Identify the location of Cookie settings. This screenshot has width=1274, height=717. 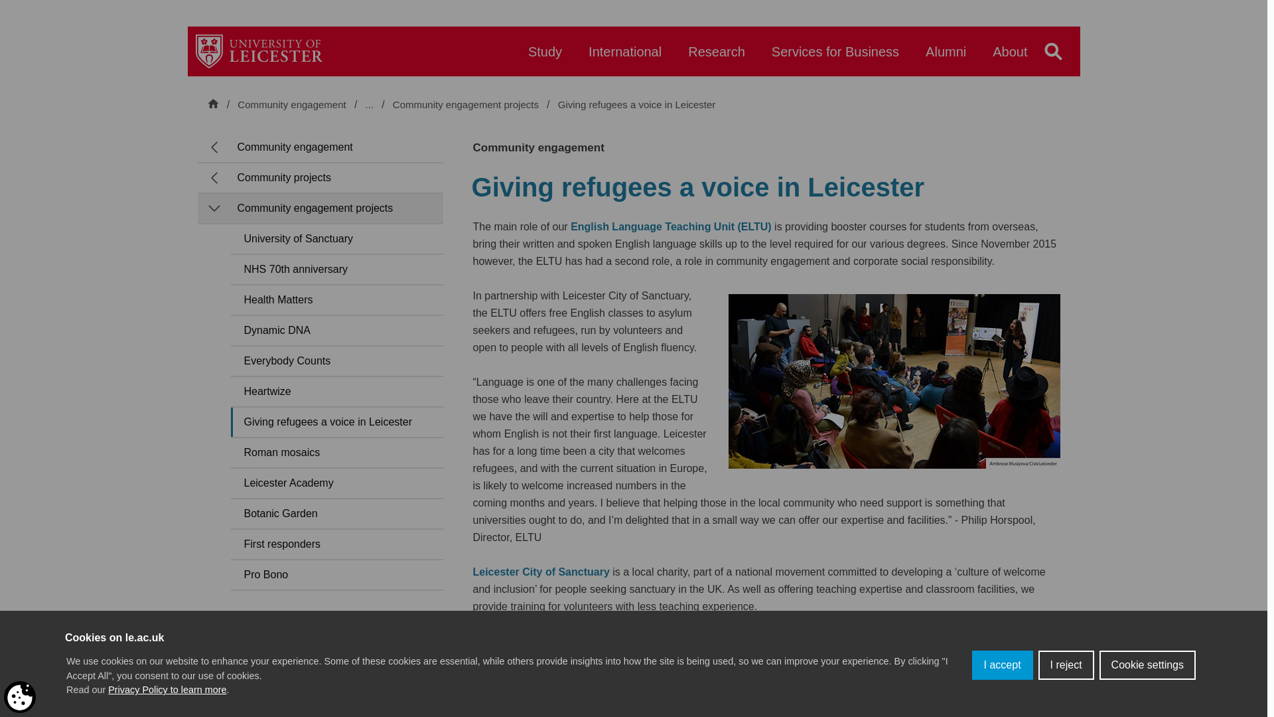
(1147, 665).